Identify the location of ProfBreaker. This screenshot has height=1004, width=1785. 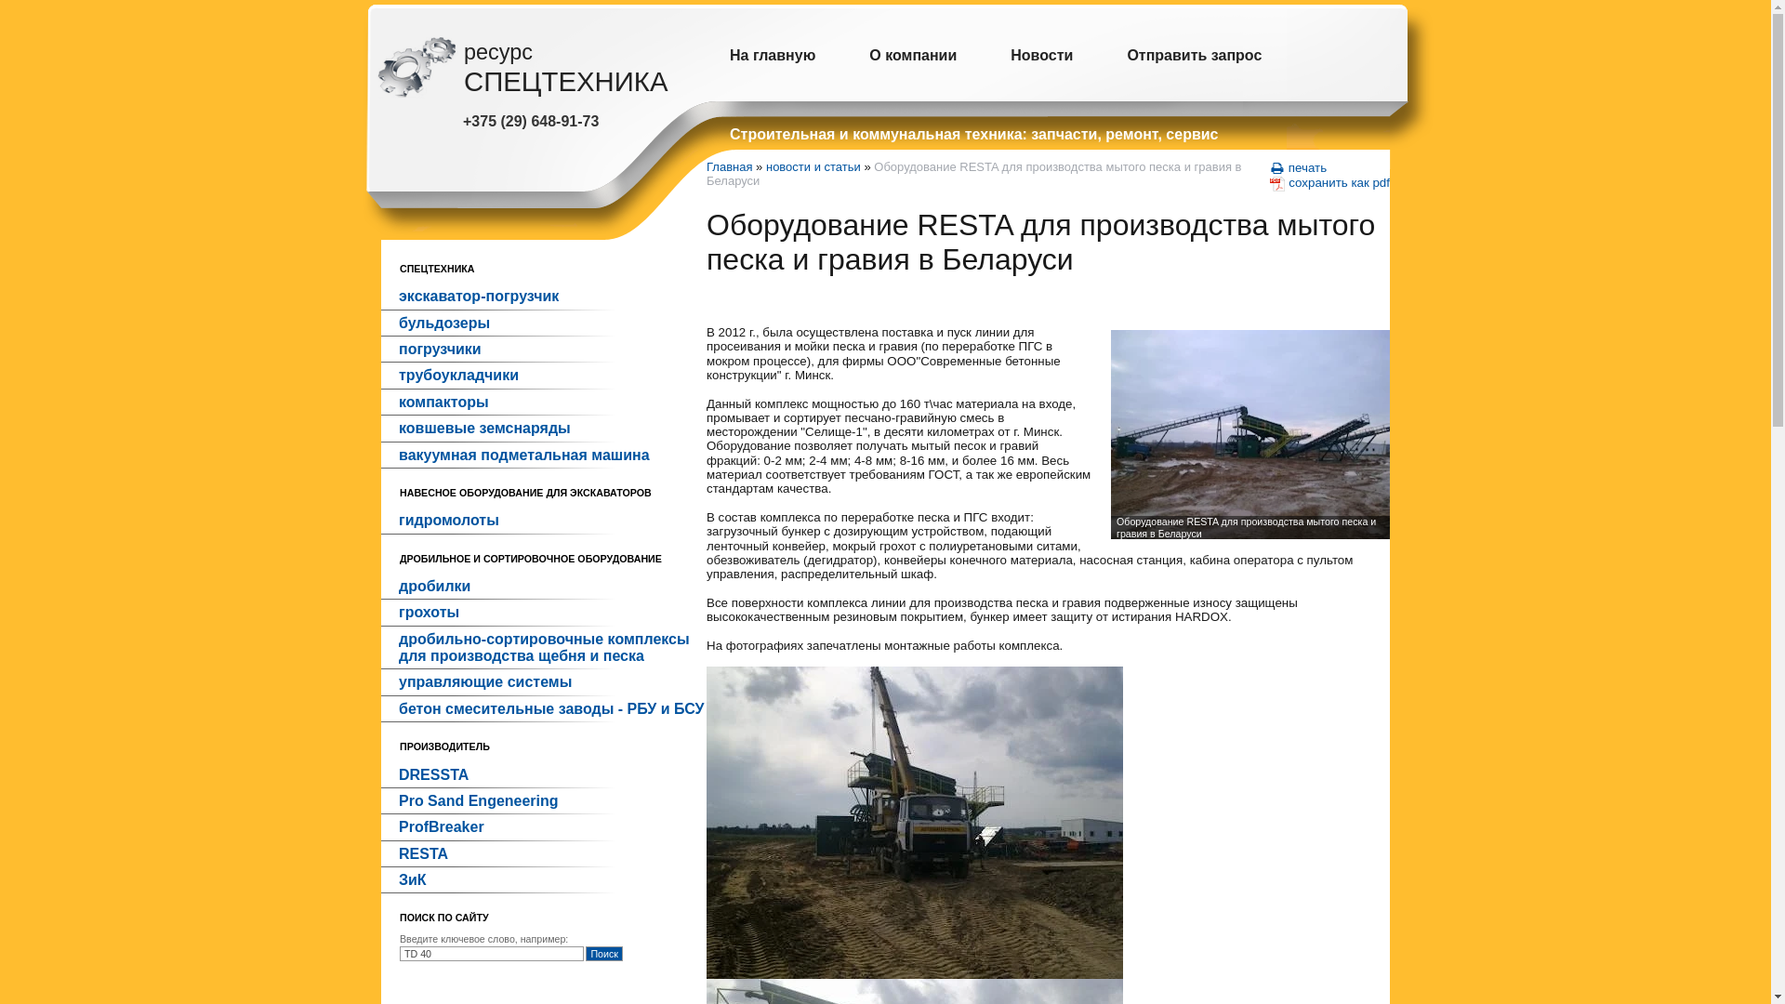
(544, 827).